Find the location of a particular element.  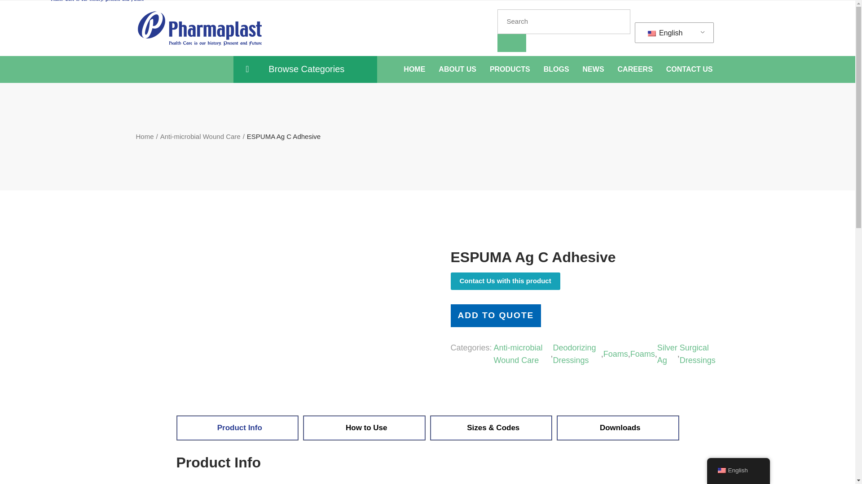

BLOGS is located at coordinates (556, 69).